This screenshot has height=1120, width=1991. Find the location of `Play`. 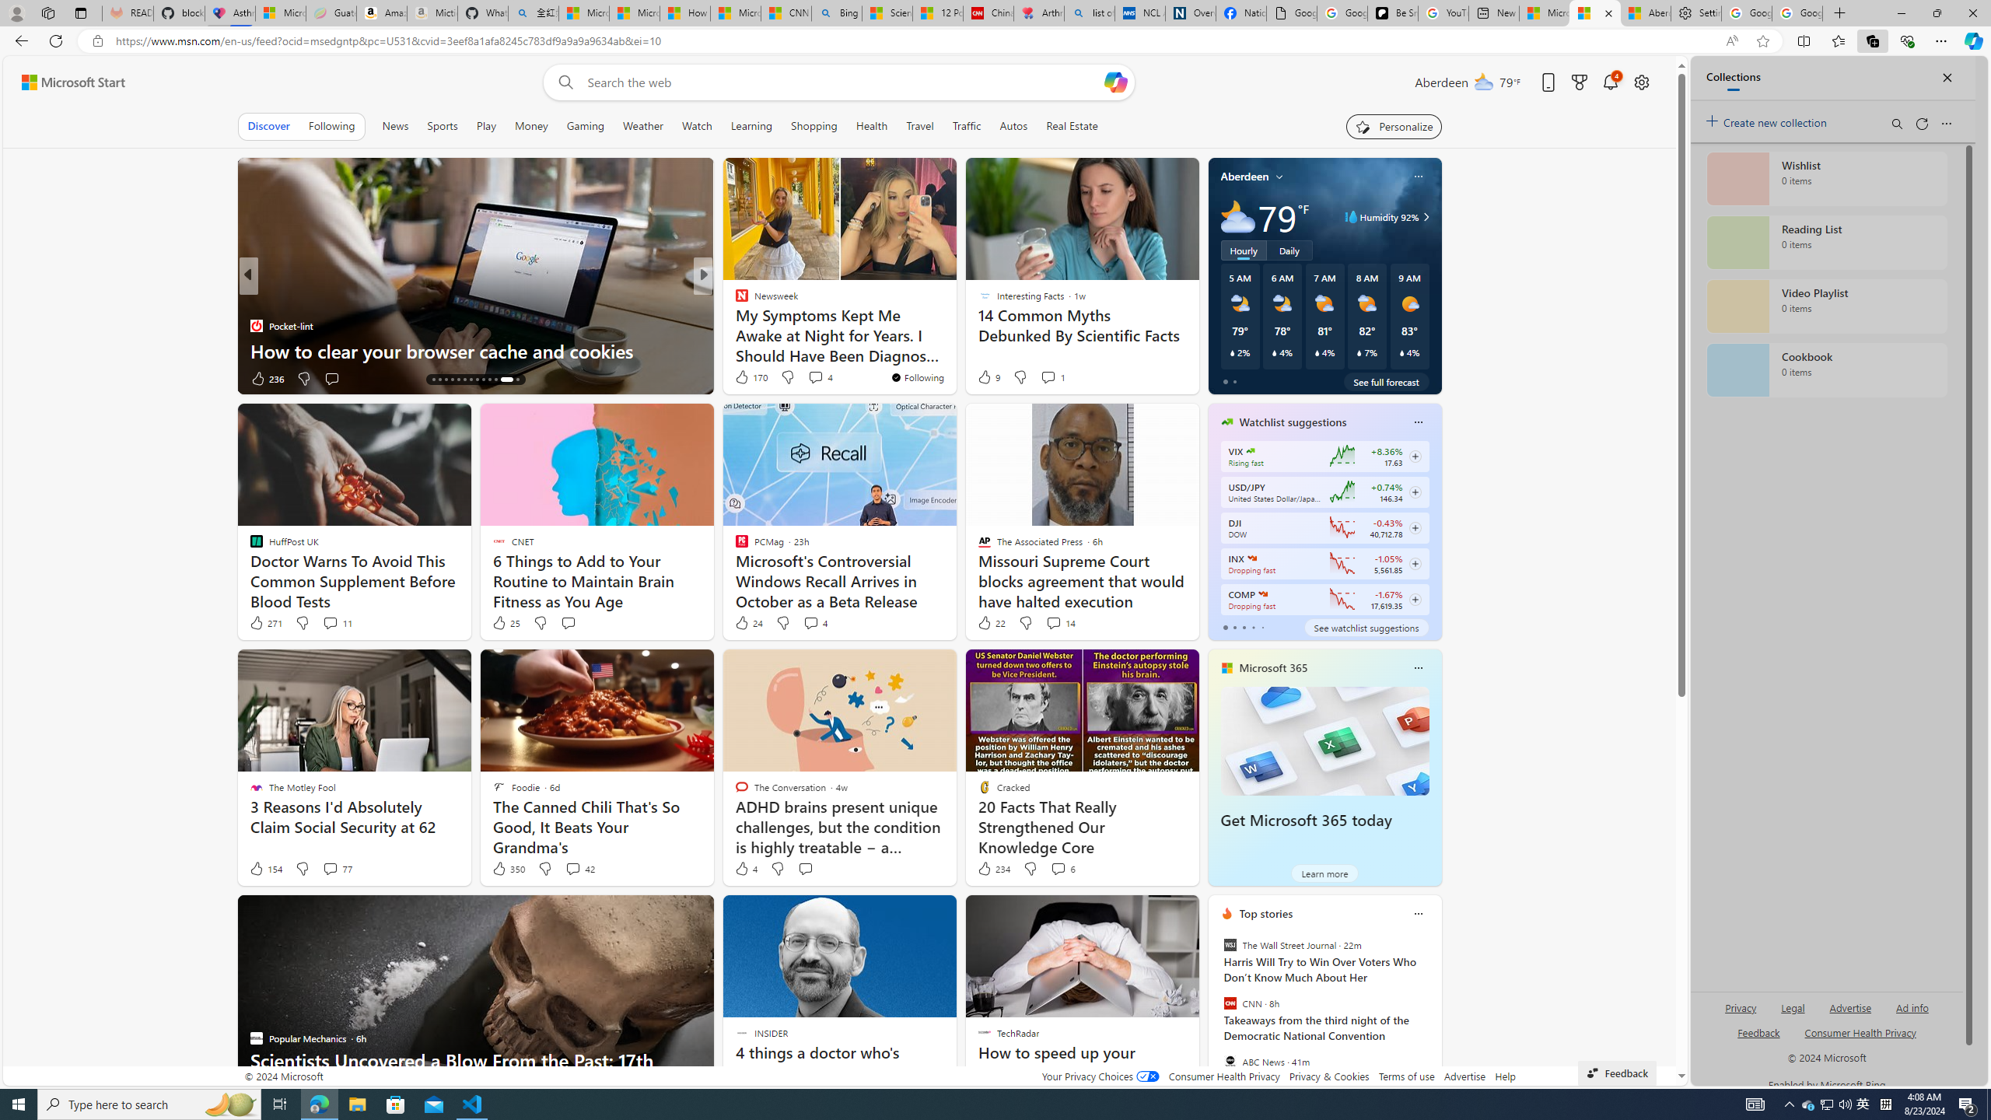

Play is located at coordinates (485, 126).